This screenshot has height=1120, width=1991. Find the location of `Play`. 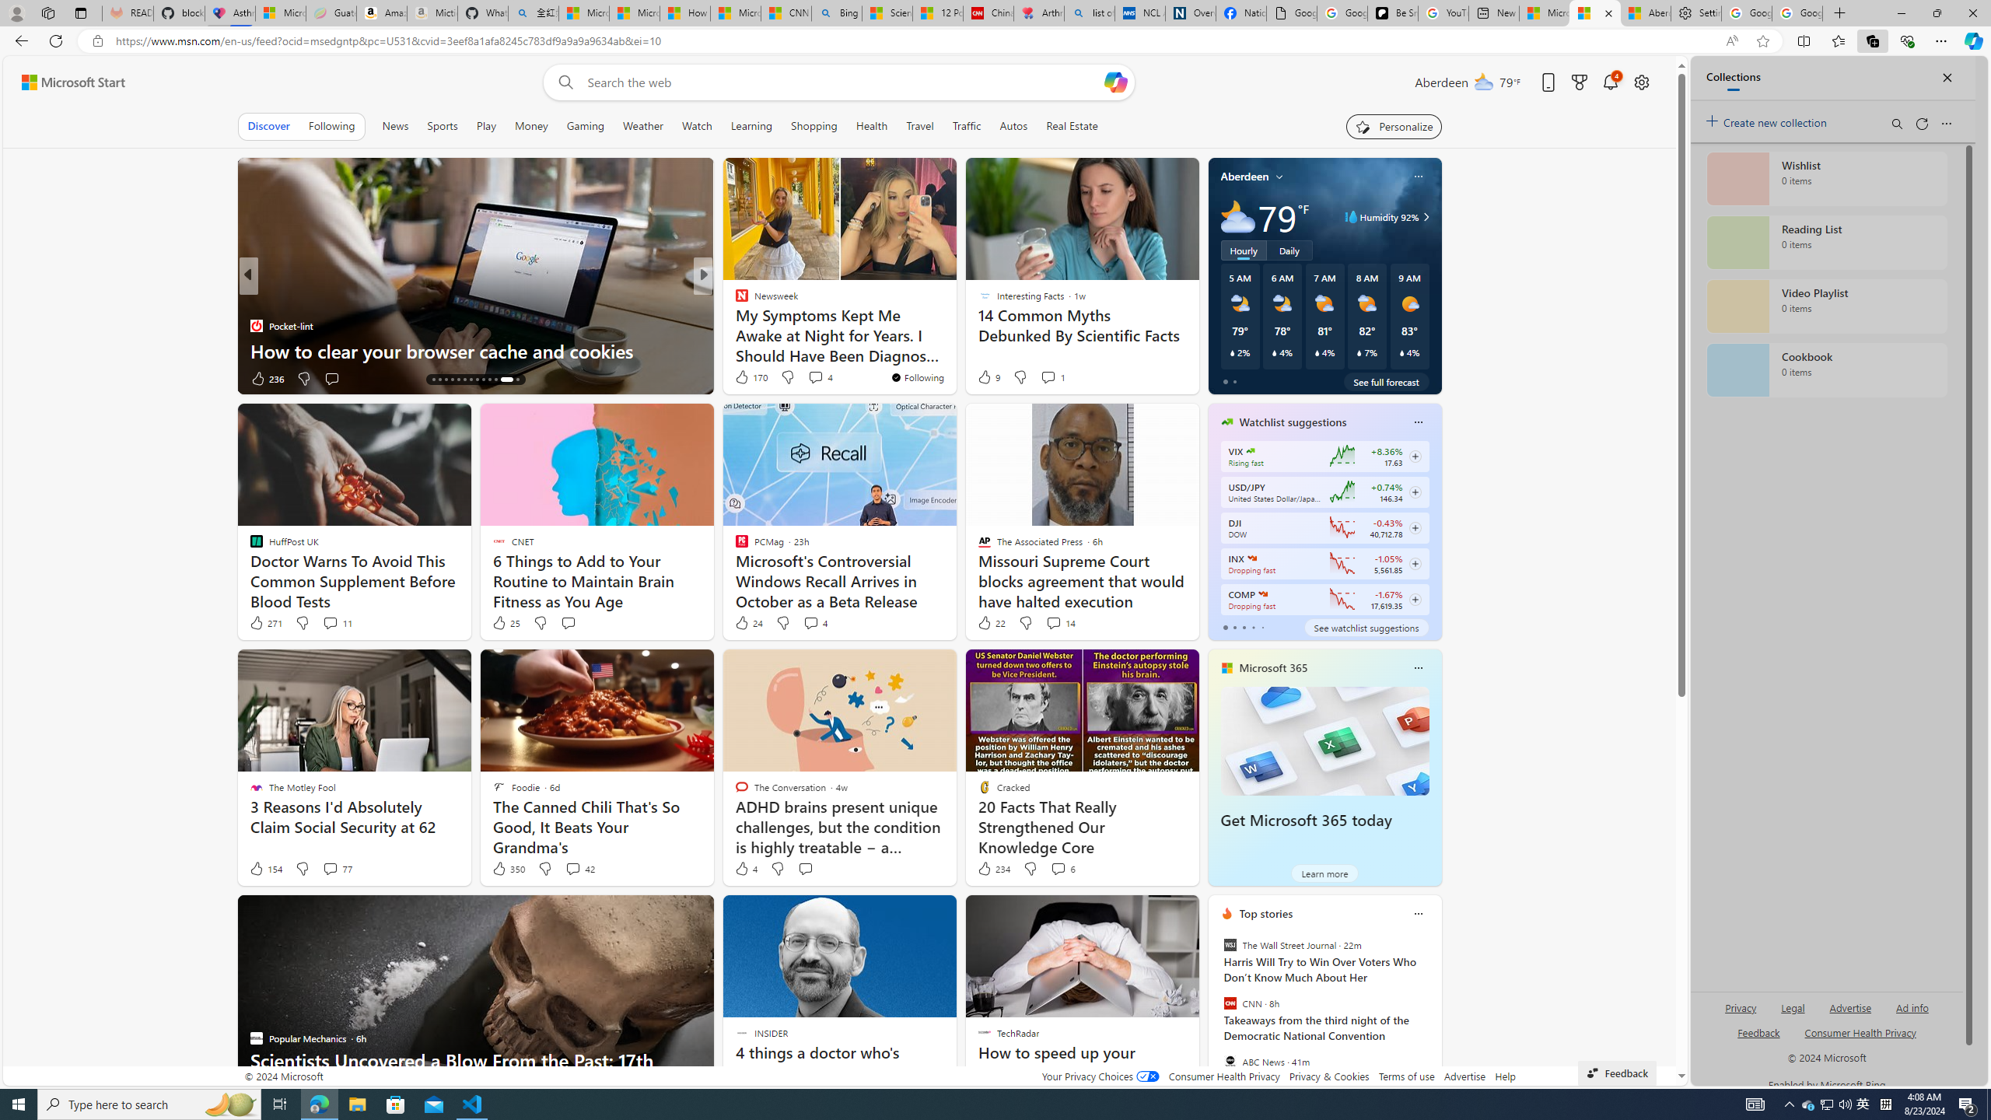

Play is located at coordinates (485, 126).